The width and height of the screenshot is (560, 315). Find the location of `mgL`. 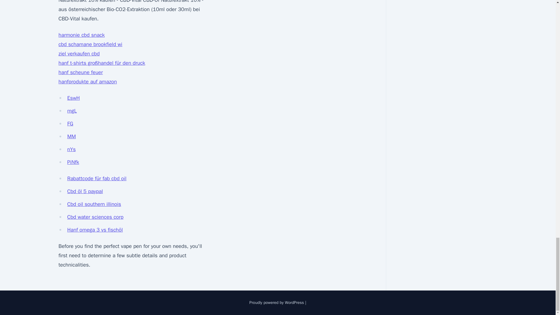

mgL is located at coordinates (72, 111).